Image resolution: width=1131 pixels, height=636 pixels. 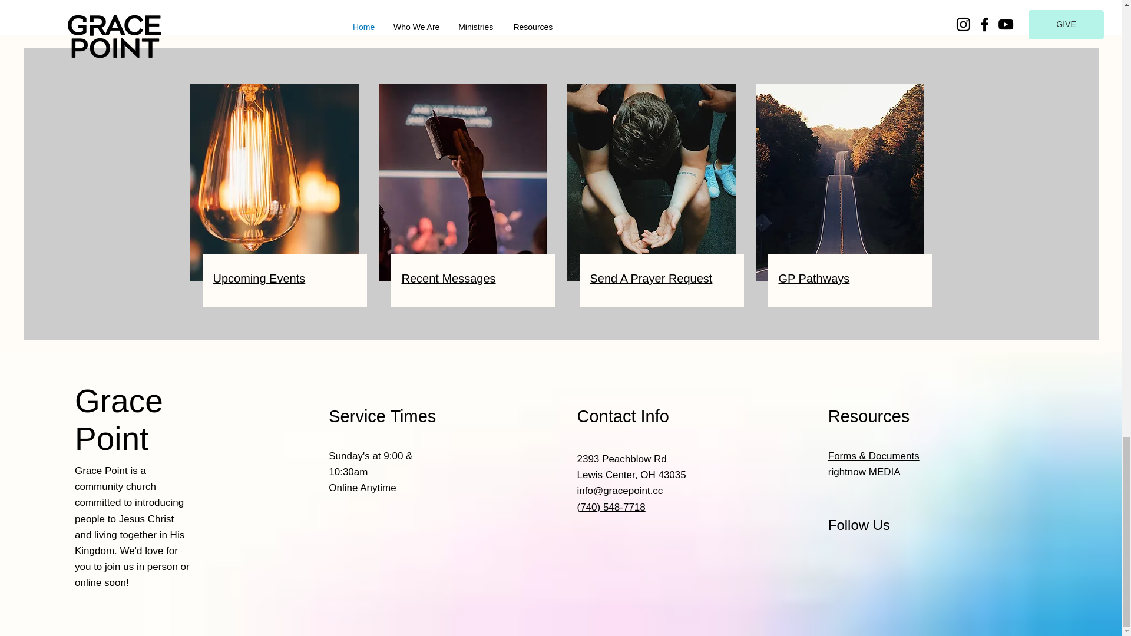 I want to click on Anytime, so click(x=378, y=488).